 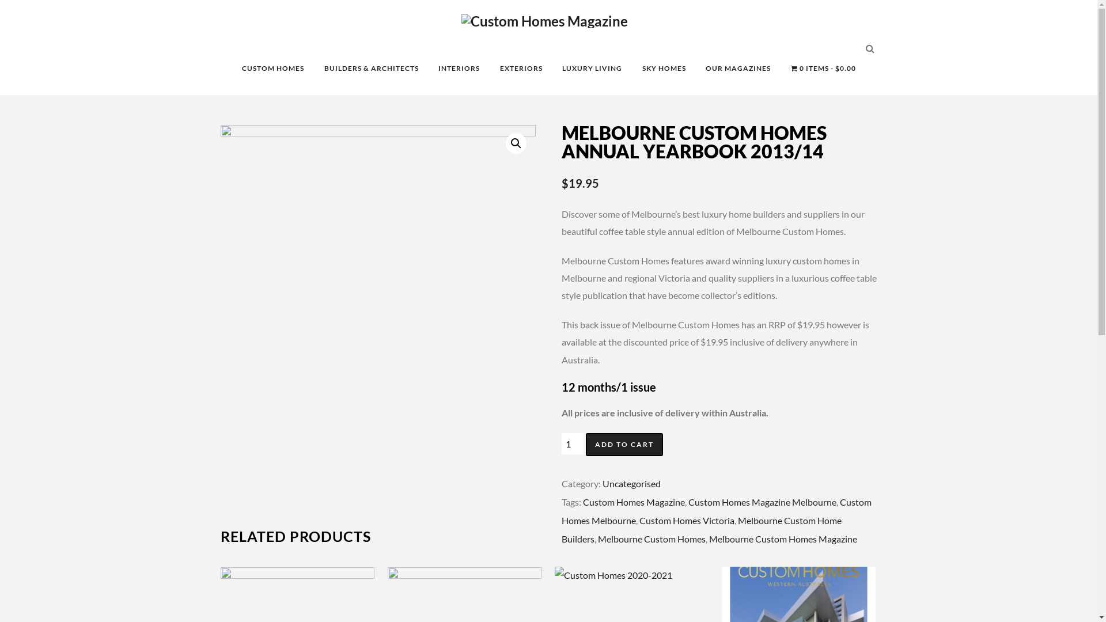 What do you see at coordinates (687, 520) in the screenshot?
I see `Custom Homes Victoria` at bounding box center [687, 520].